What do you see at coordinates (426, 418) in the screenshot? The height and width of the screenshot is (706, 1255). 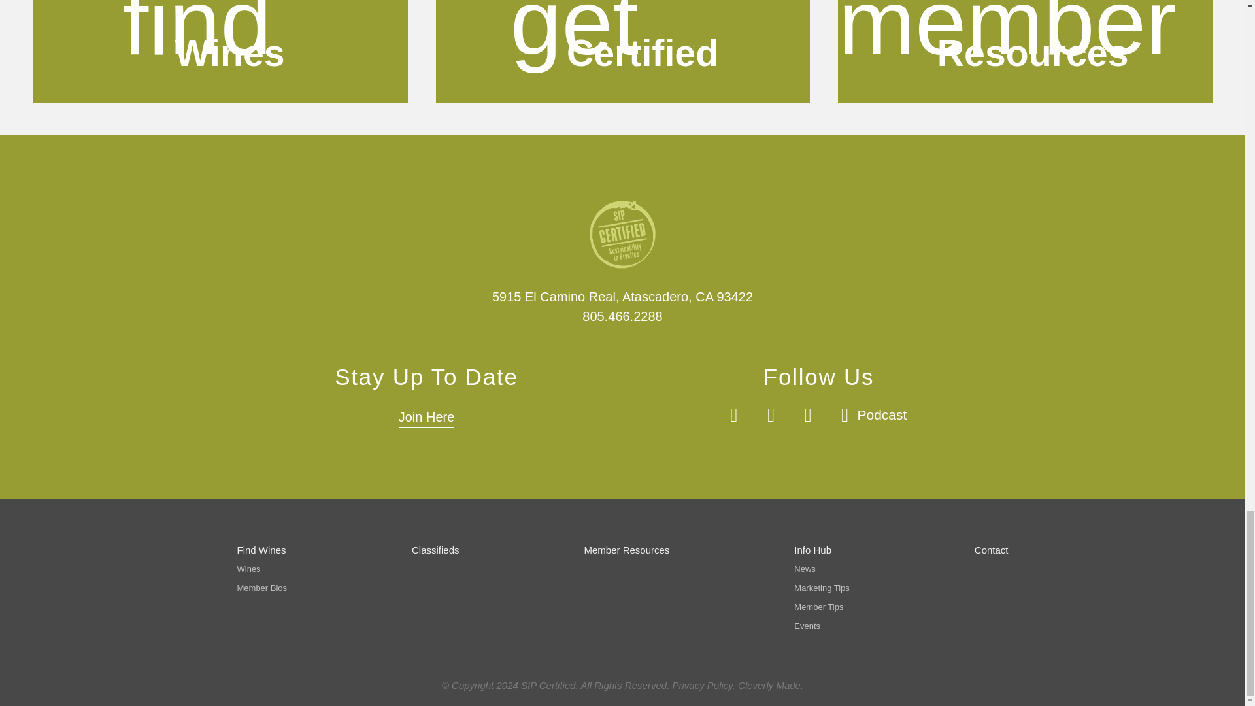 I see `Classifieds` at bounding box center [426, 418].